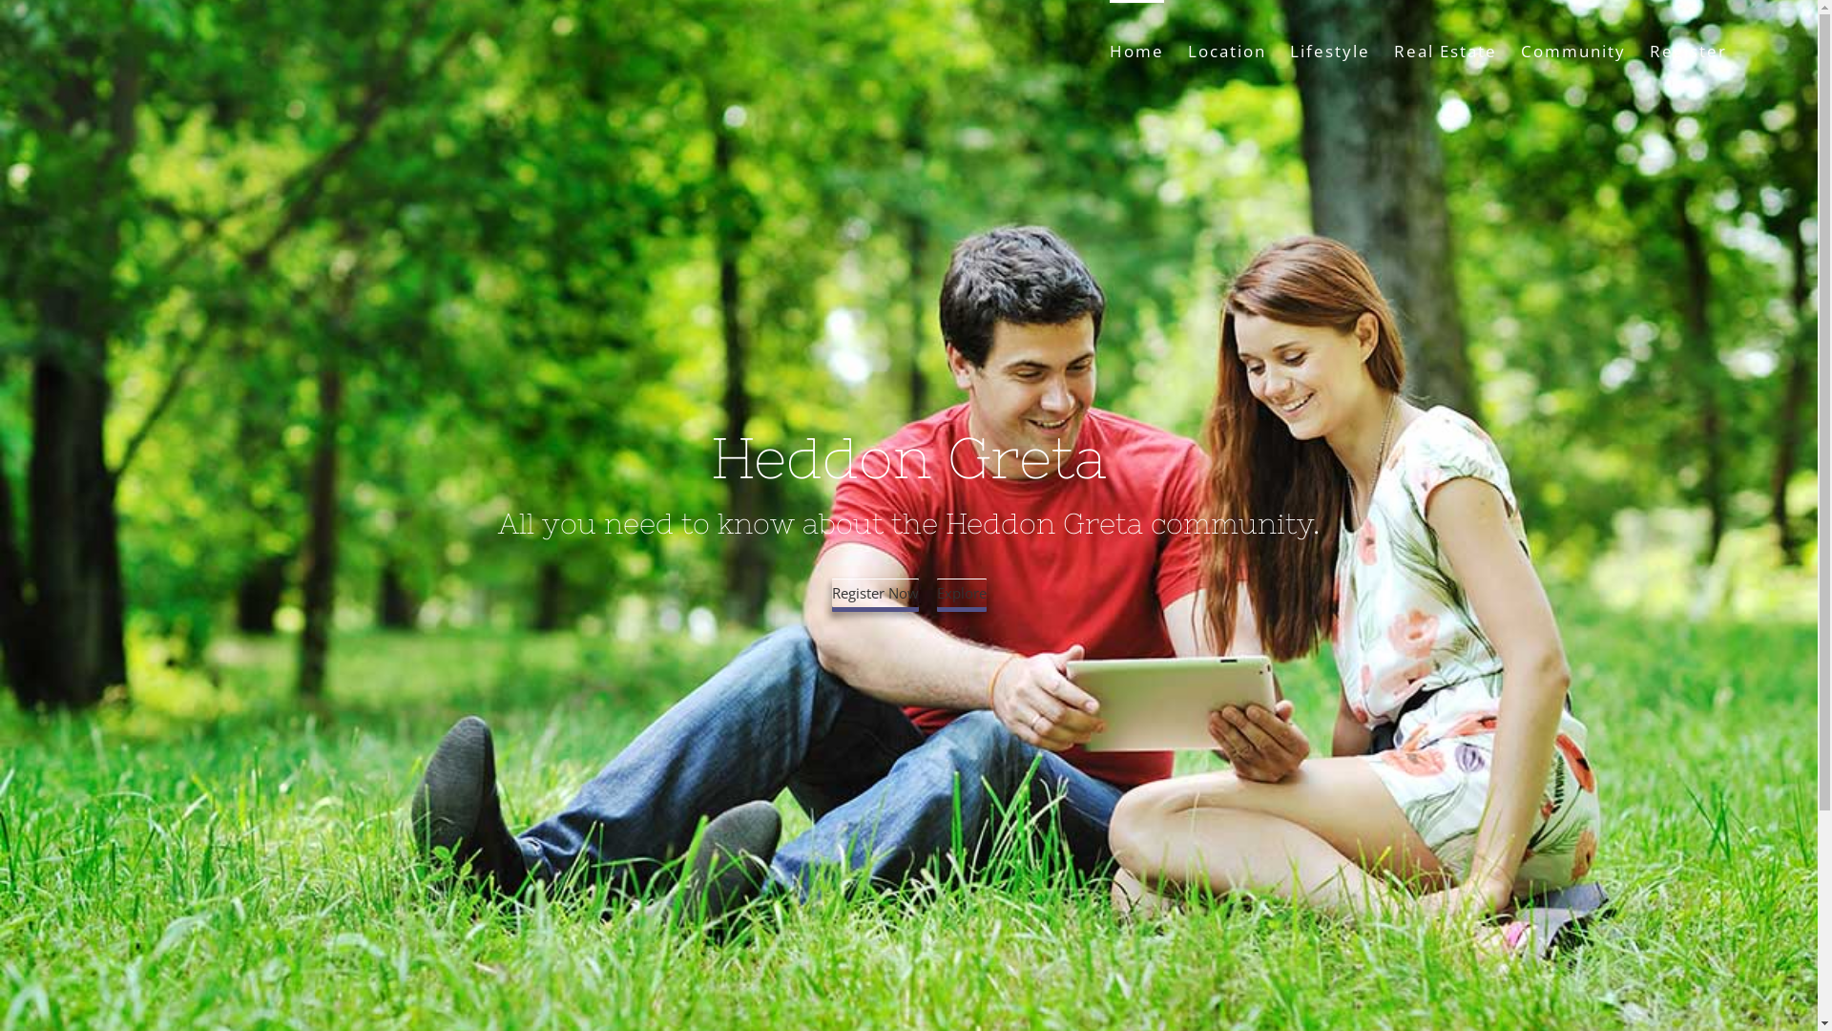 This screenshot has width=1832, height=1031. I want to click on Explore, so click(962, 593).